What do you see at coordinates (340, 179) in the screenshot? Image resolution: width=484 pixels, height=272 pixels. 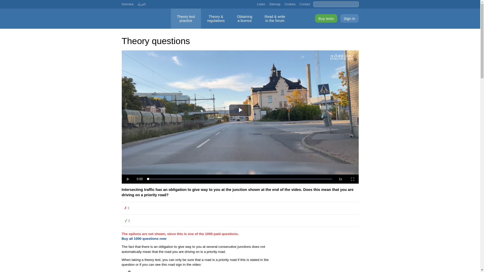 I see `Sitemap` at bounding box center [340, 179].